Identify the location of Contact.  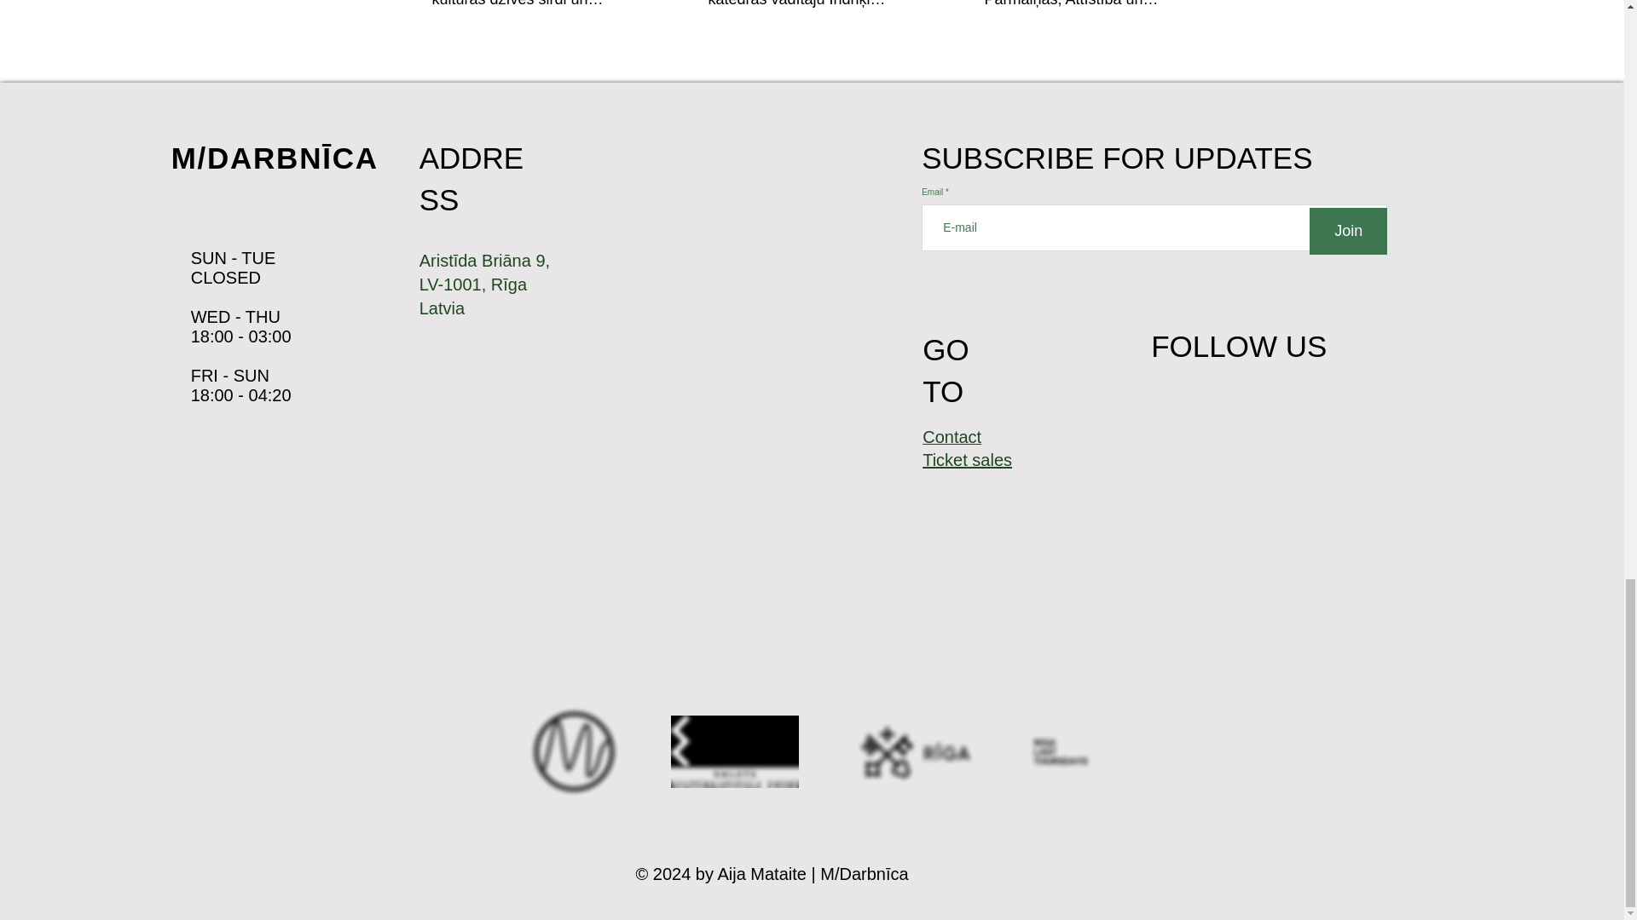
(952, 438).